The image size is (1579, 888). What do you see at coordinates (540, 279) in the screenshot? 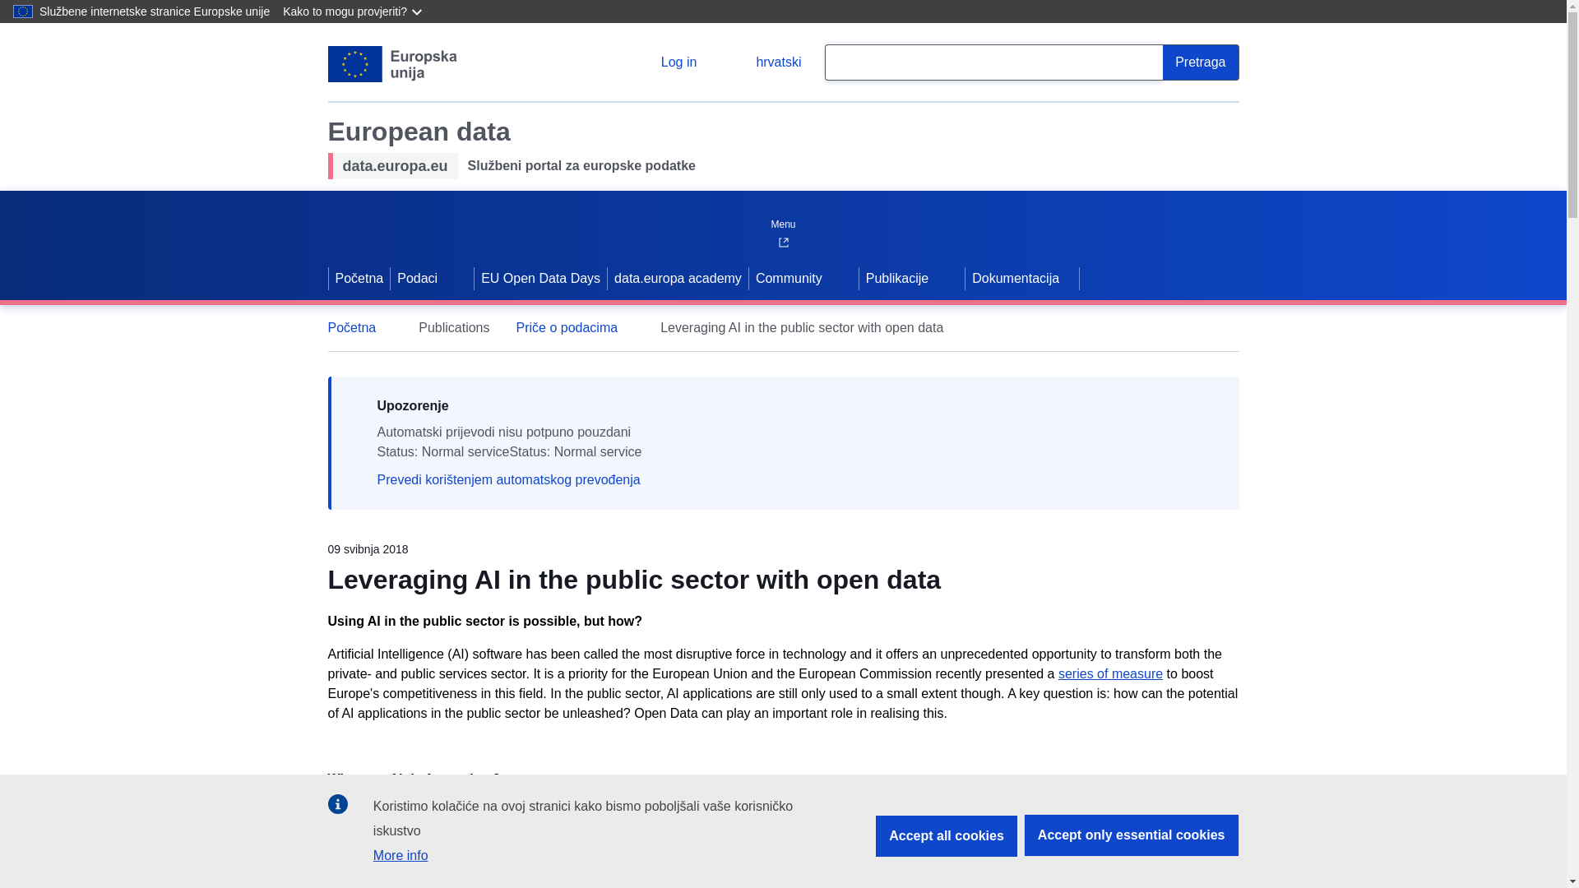
I see `EU Open Data Days` at bounding box center [540, 279].